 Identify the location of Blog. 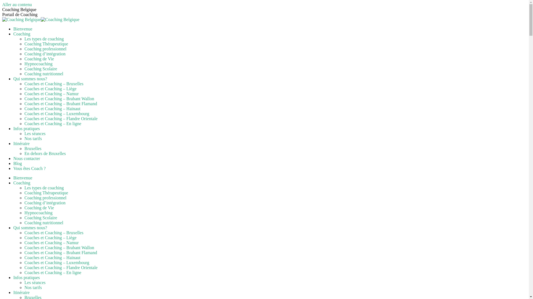
(18, 163).